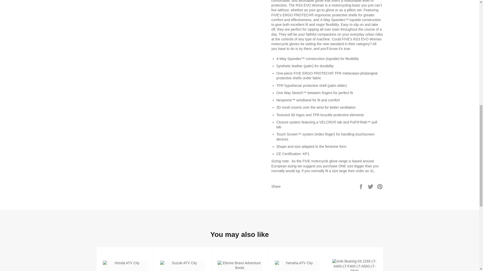  I want to click on Share on Facebook, so click(361, 186).